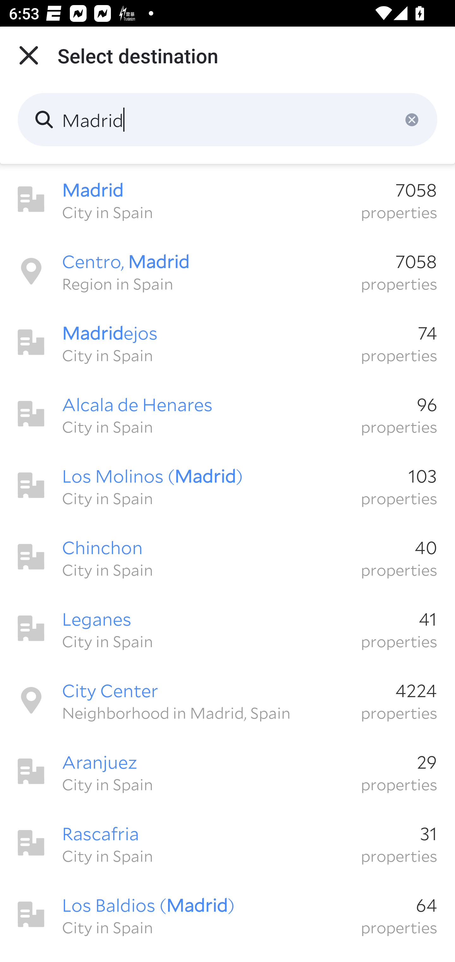 This screenshot has width=455, height=962. I want to click on Los Baldios (Madrid) 64 City in Spain properties, so click(227, 915).